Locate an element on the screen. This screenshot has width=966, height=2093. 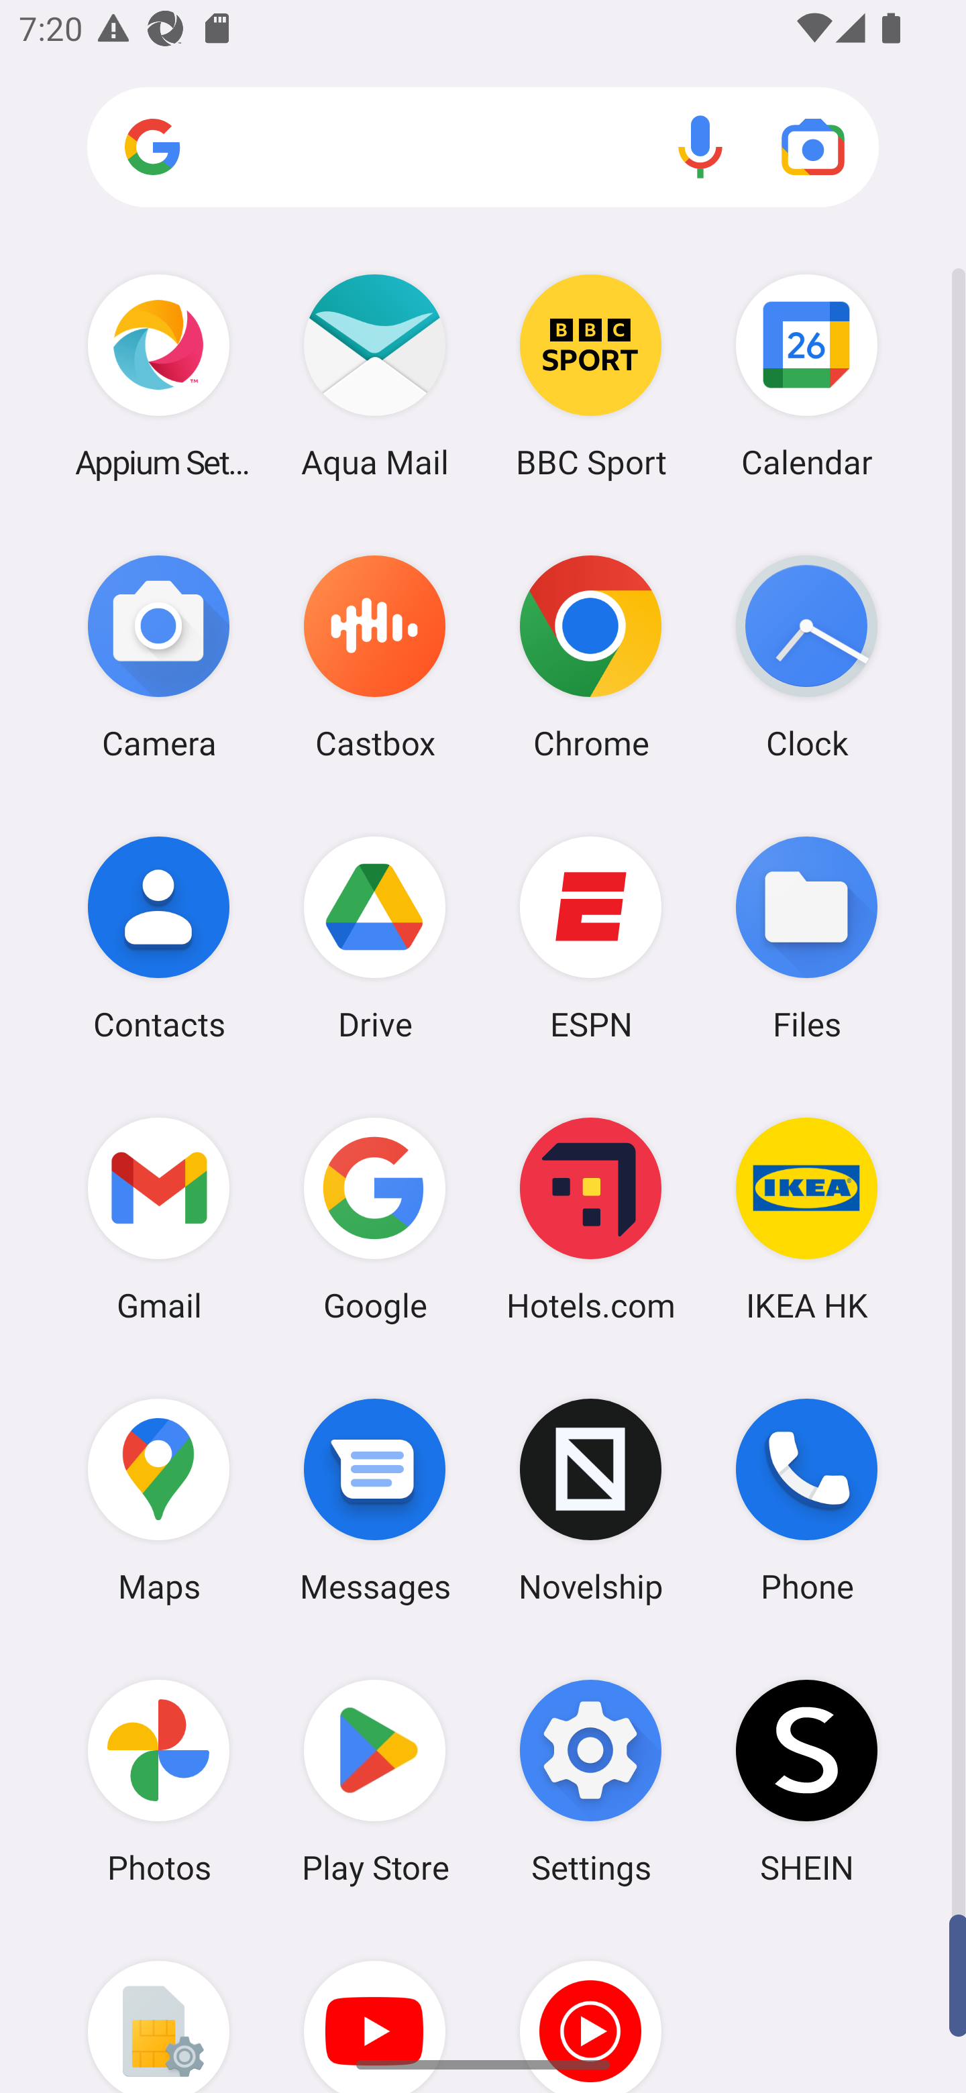
Voice search is located at coordinates (700, 146).